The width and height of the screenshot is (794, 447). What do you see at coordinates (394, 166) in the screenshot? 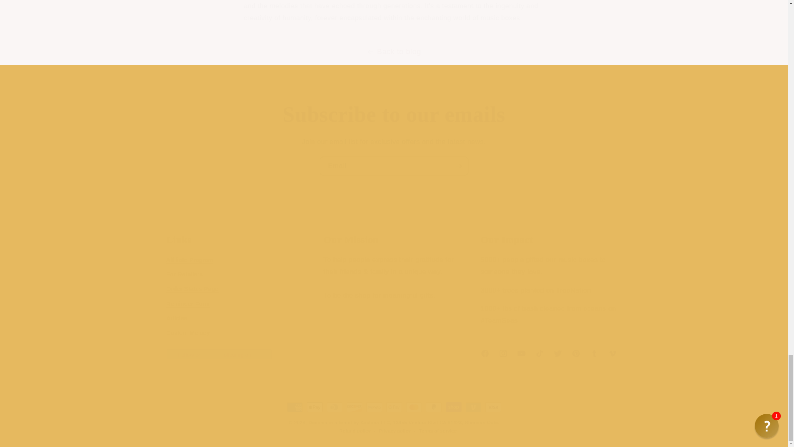
I see `Email` at bounding box center [394, 166].